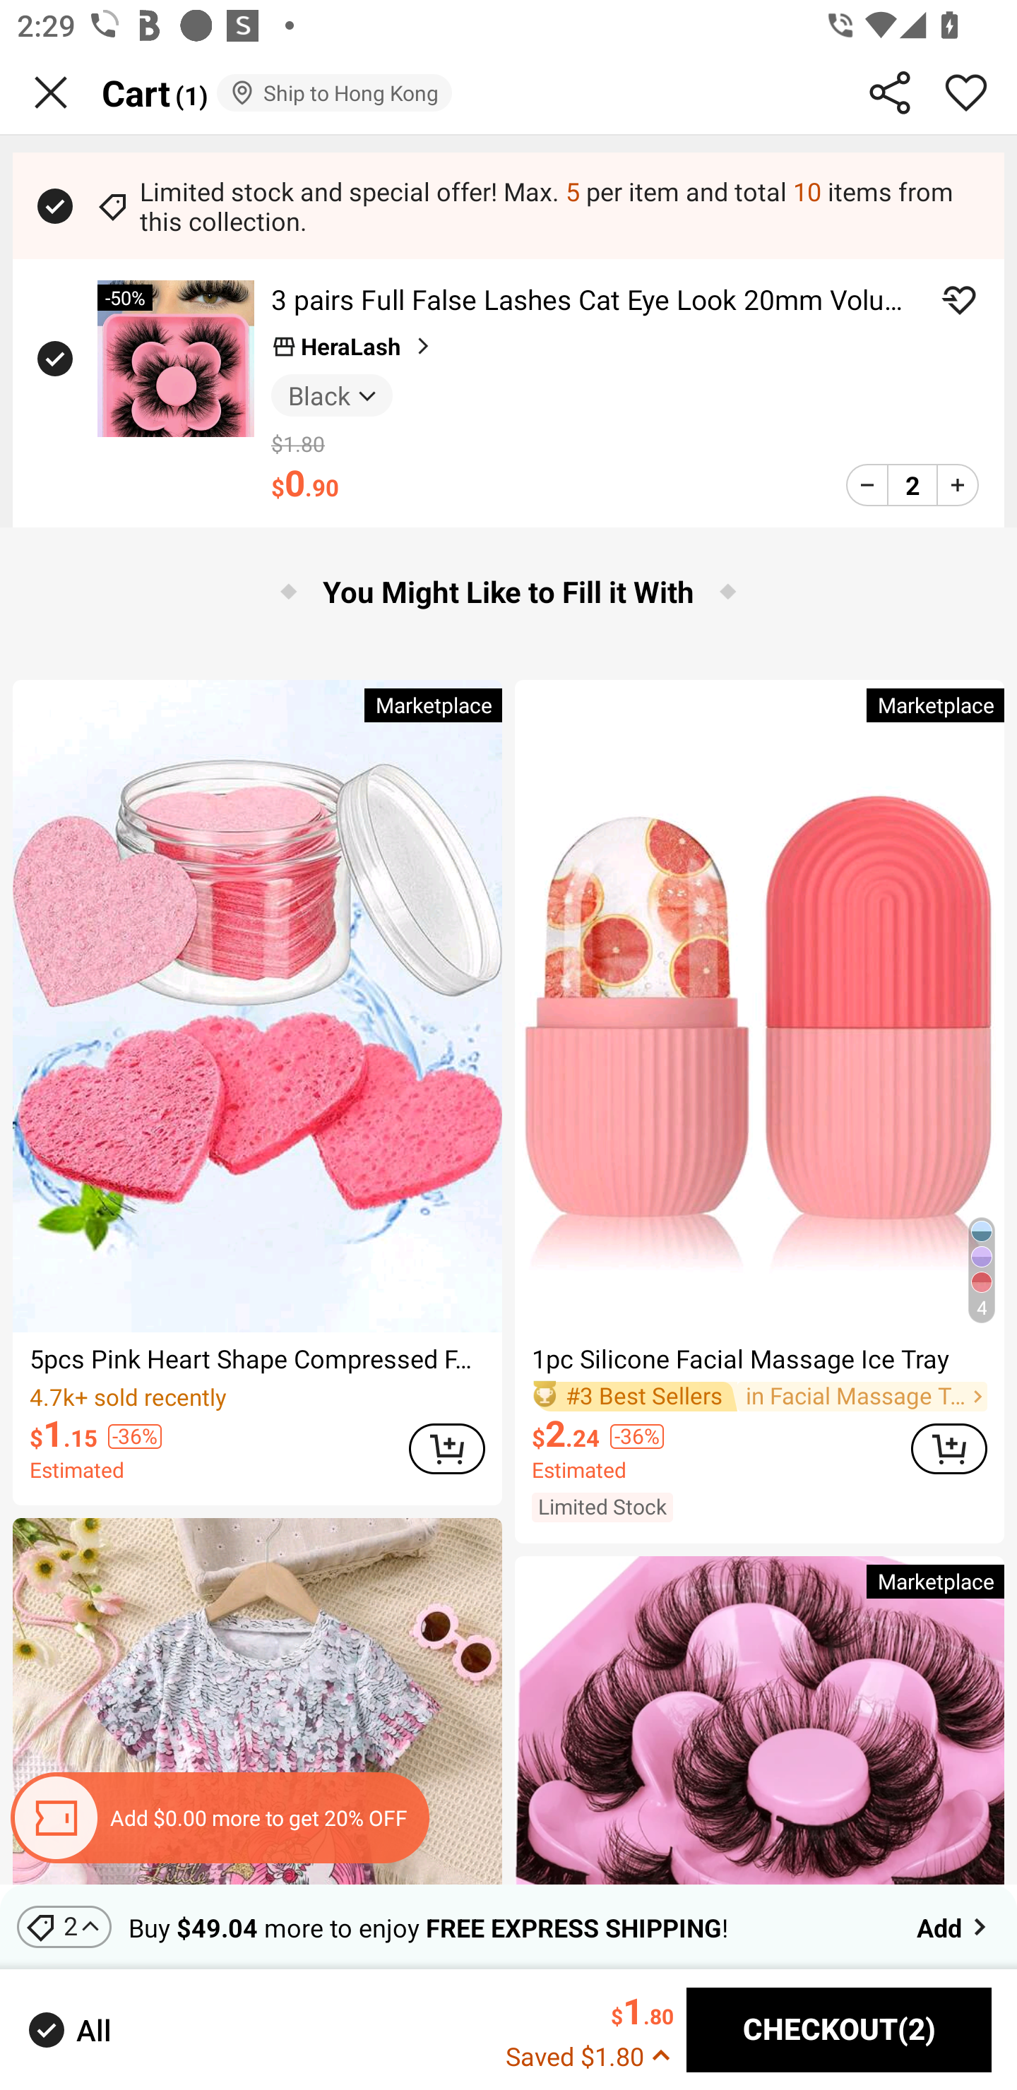  I want to click on All, so click(69, 2029).